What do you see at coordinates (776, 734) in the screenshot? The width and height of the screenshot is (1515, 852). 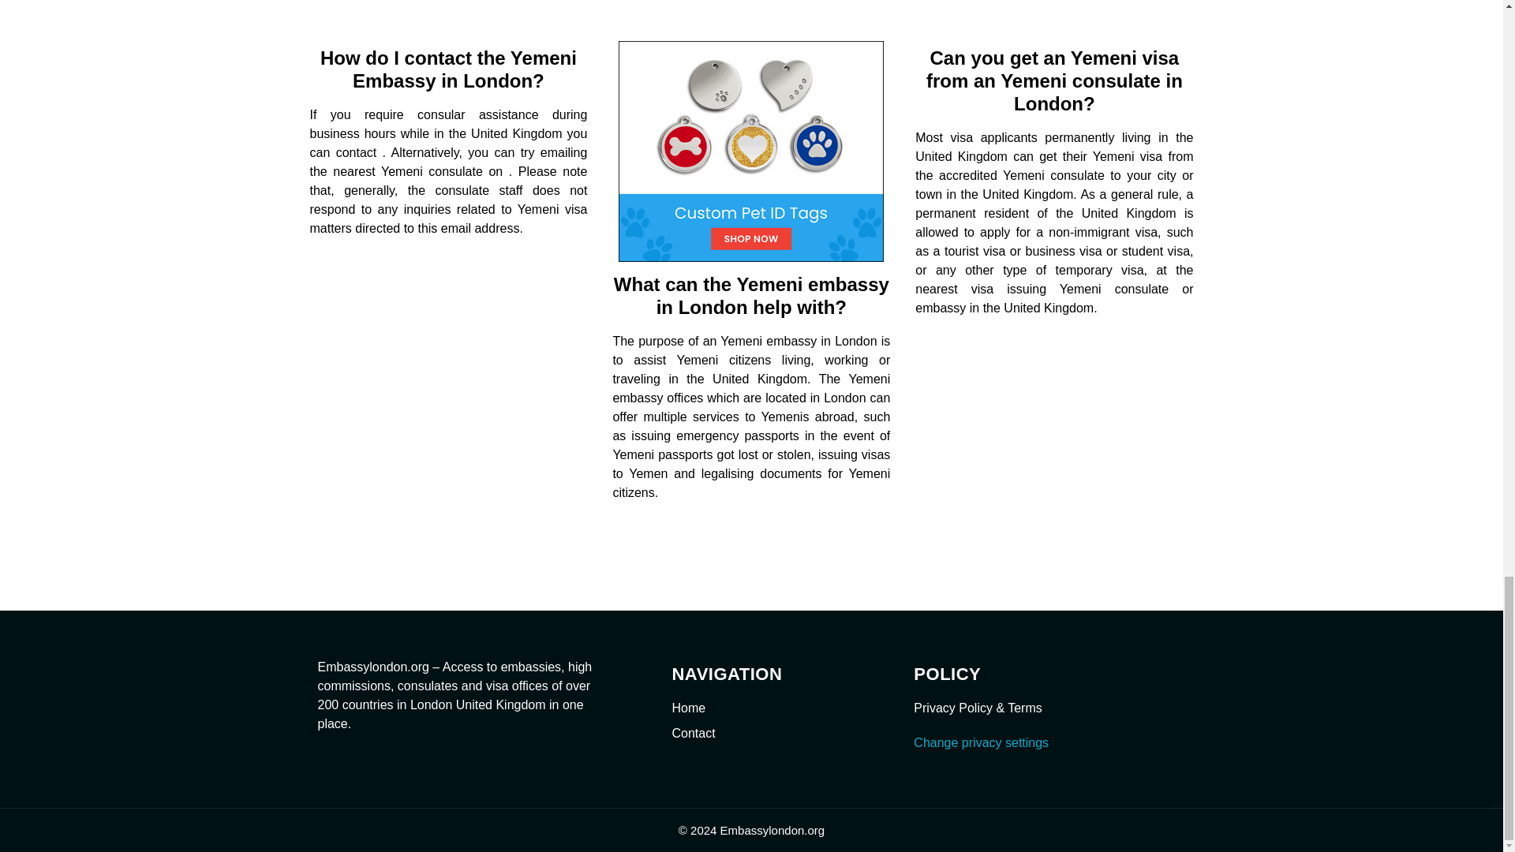 I see `Contact` at bounding box center [776, 734].